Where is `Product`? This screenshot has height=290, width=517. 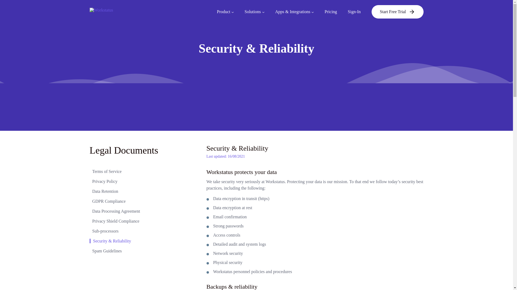 Product is located at coordinates (225, 12).